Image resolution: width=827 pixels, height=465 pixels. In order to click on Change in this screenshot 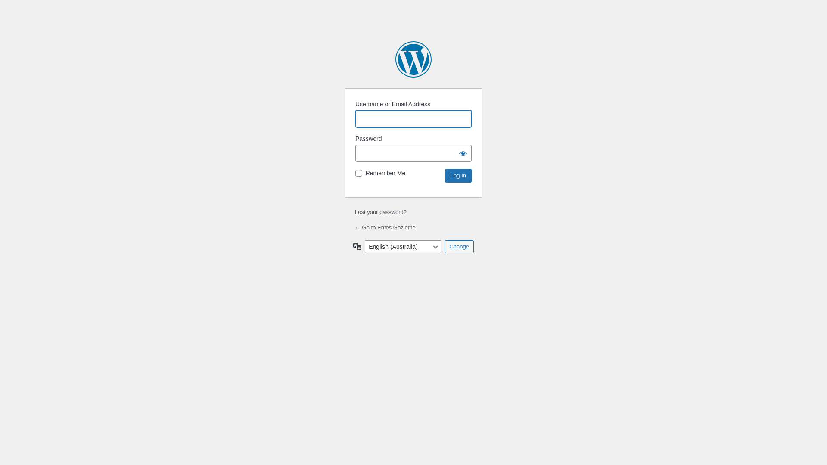, I will do `click(459, 247)`.